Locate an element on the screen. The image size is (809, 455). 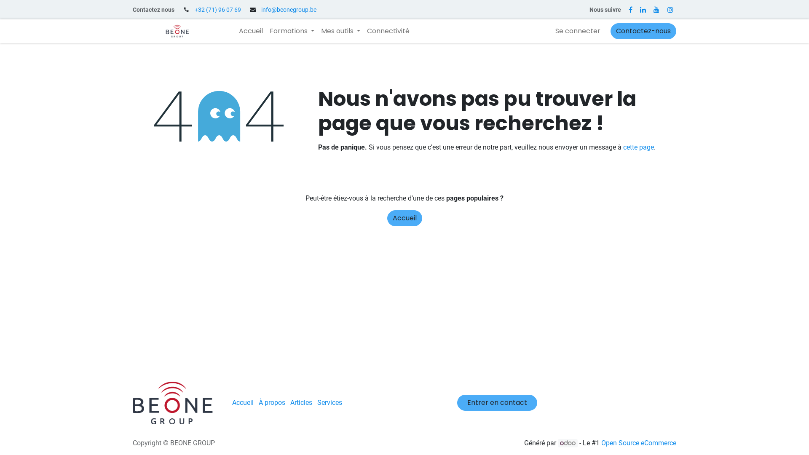
Formations is located at coordinates (292, 31).